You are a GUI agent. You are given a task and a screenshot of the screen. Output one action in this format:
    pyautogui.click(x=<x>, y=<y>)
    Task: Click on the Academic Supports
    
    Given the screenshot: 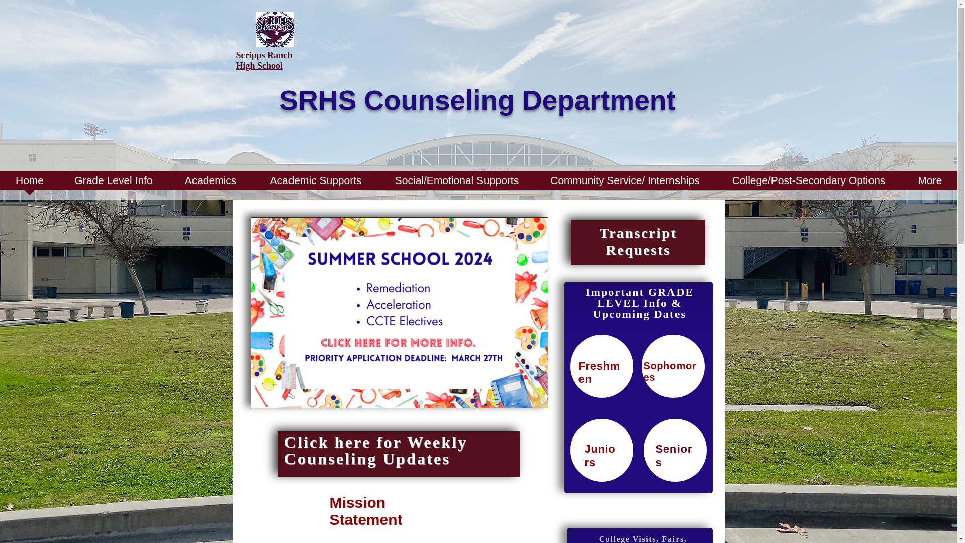 What is the action you would take?
    pyautogui.click(x=316, y=183)
    